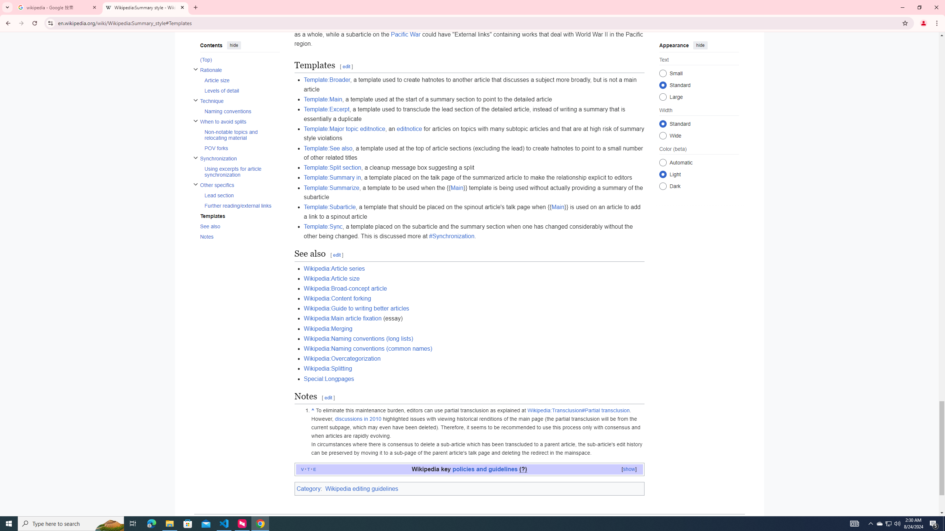 The width and height of the screenshot is (945, 531). I want to click on AutomationID: toc-Lead_section, so click(239, 195).